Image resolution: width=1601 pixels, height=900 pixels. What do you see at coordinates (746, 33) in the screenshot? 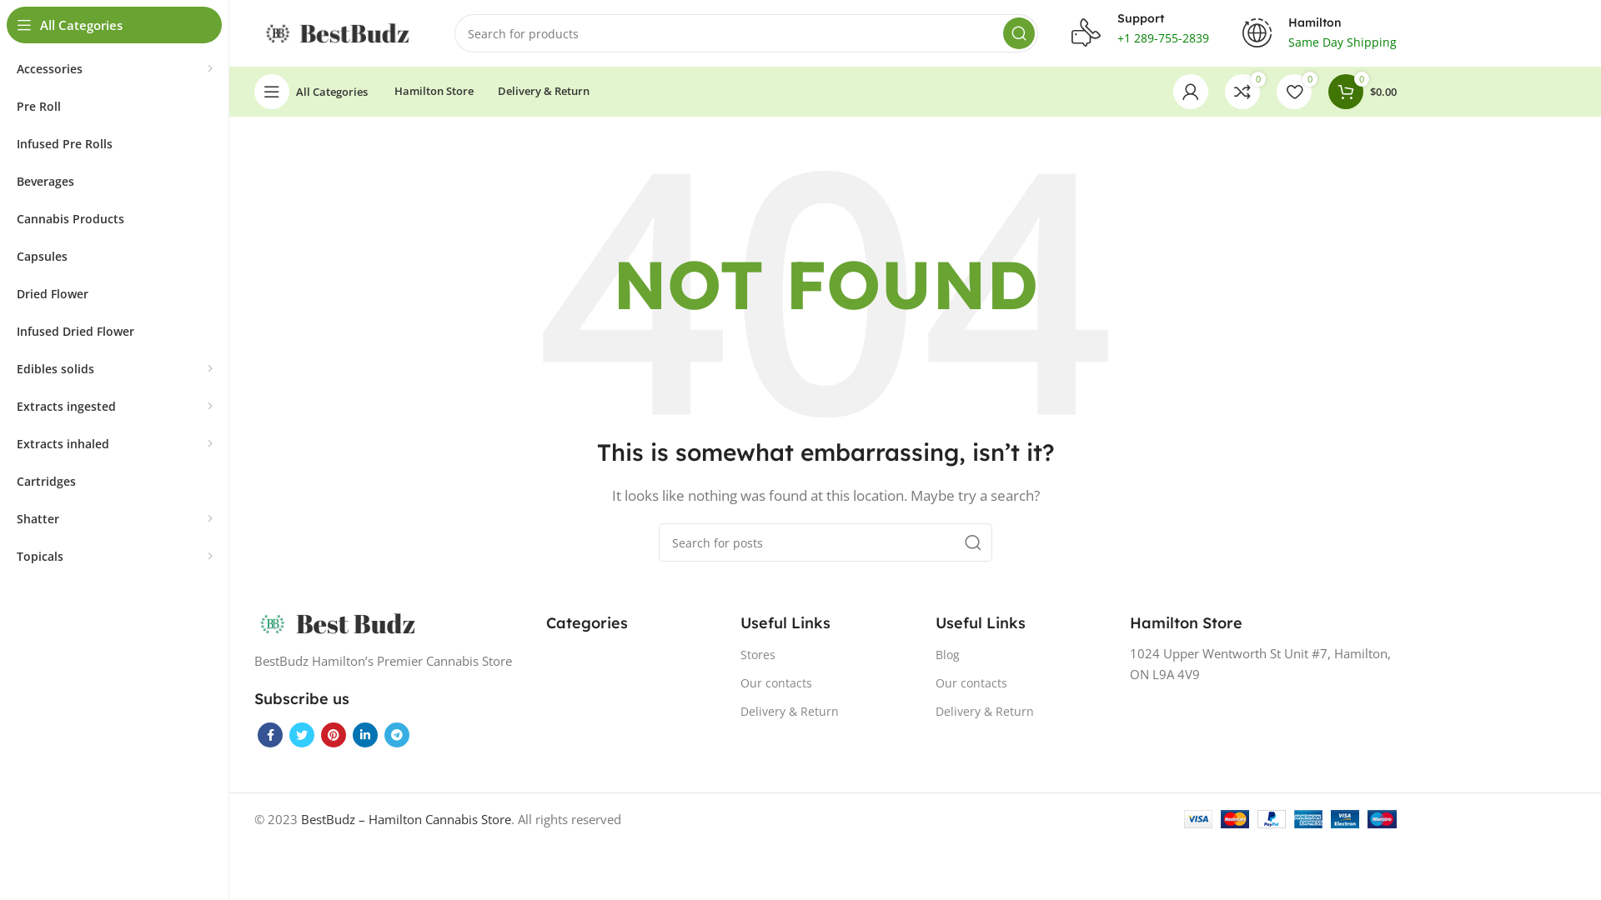
I see `Search for products` at bounding box center [746, 33].